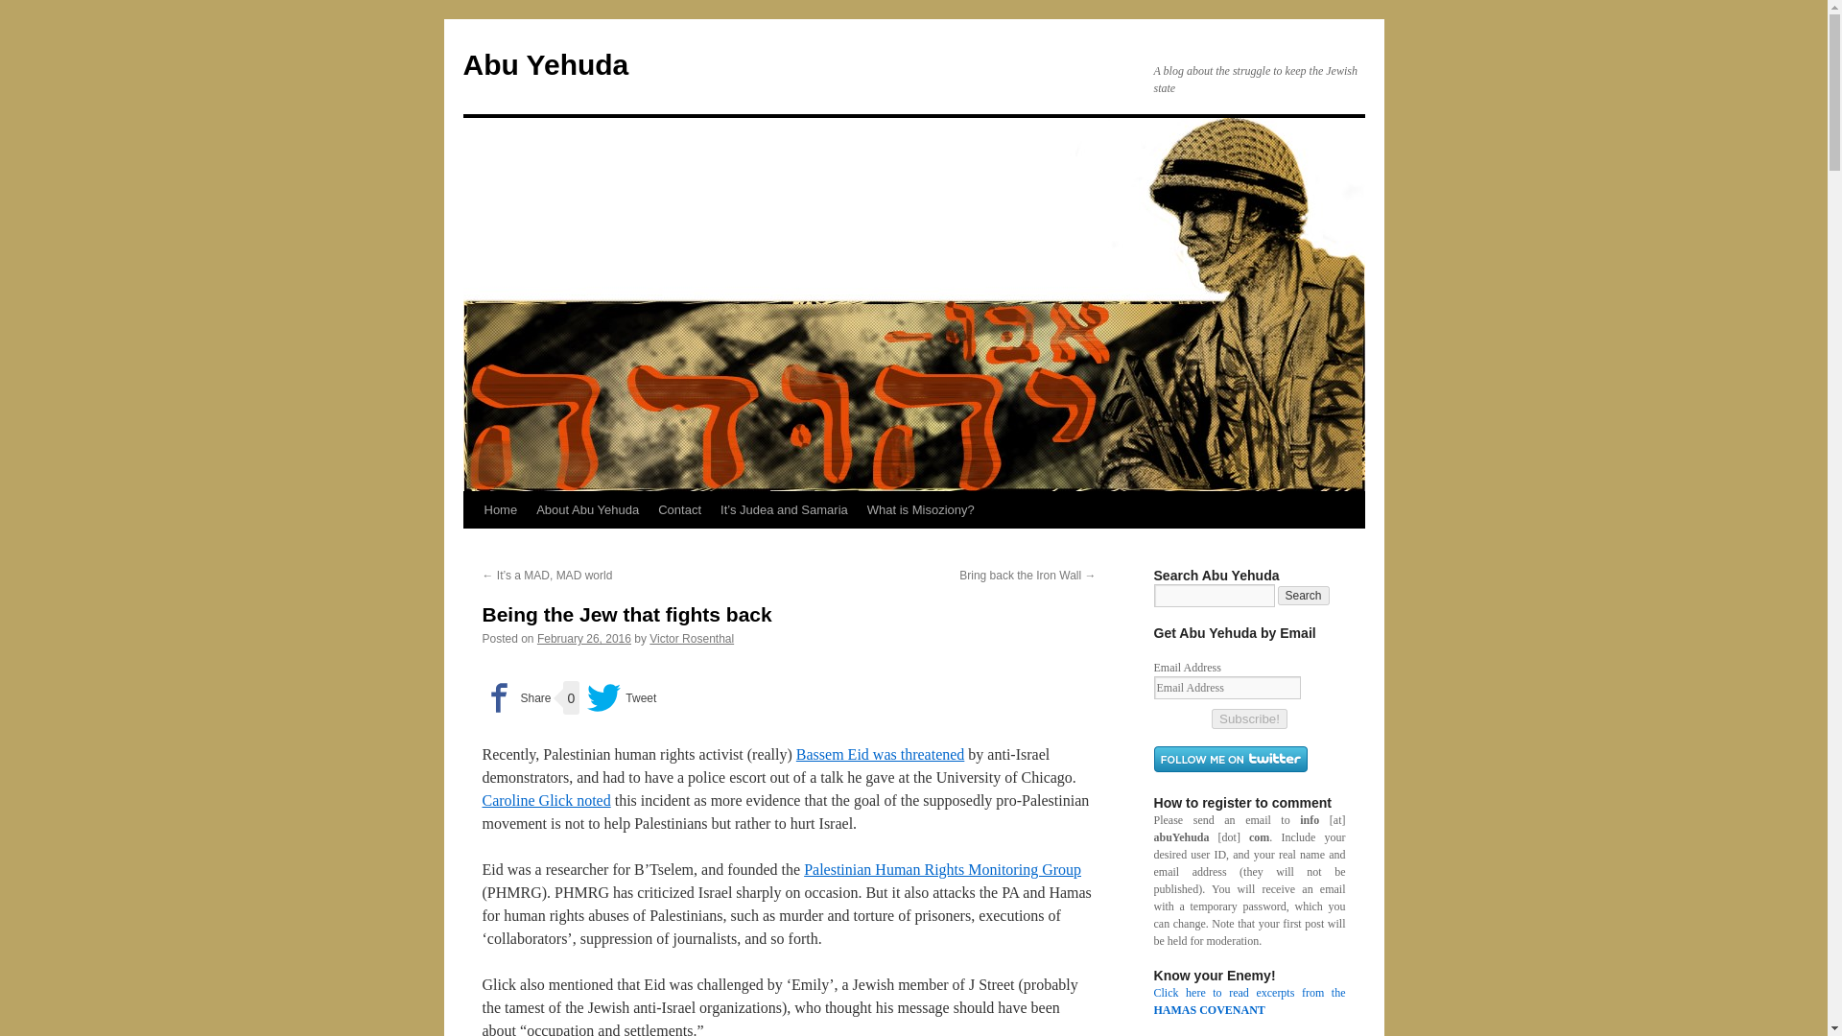 This screenshot has width=1842, height=1036. I want to click on Share on Facebook, so click(516, 697).